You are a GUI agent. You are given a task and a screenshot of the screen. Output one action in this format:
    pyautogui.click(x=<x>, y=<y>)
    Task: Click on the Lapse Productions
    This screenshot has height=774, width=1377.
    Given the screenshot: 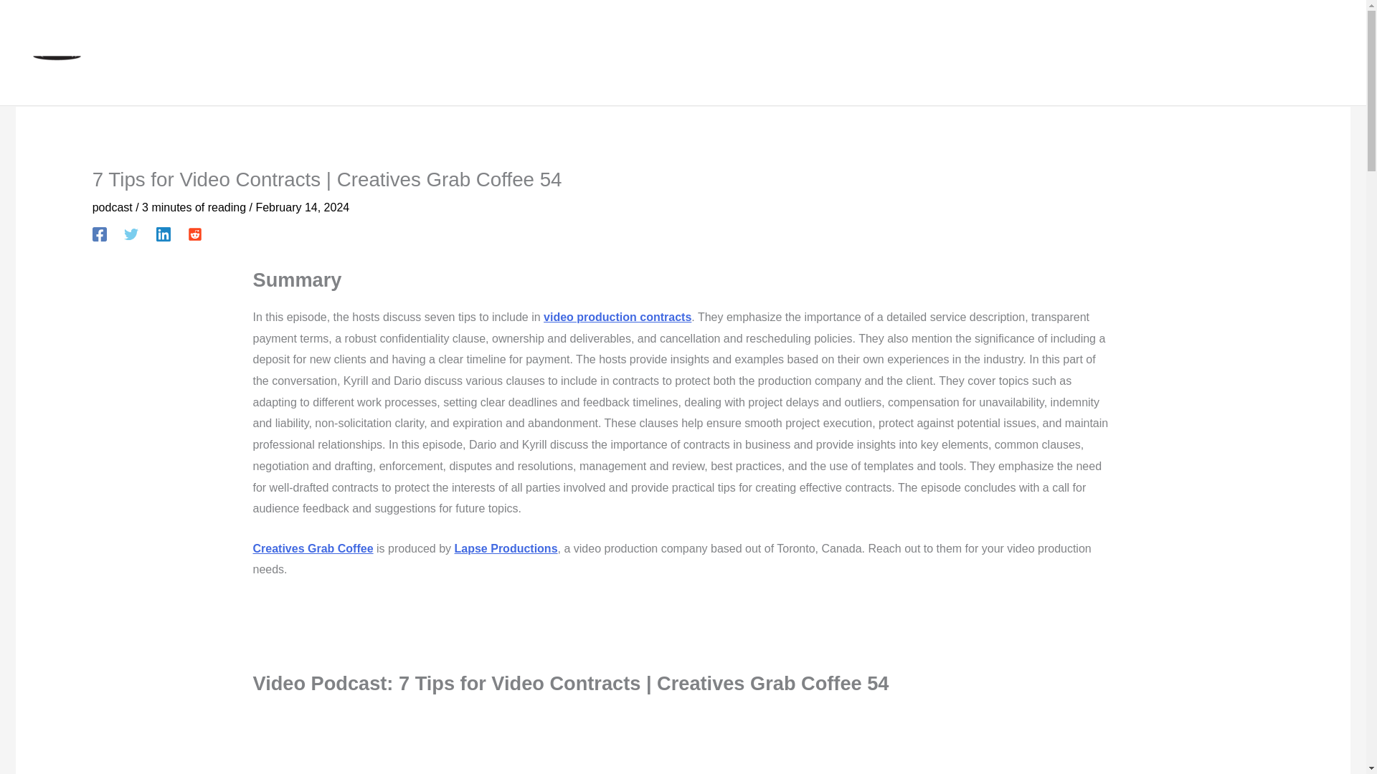 What is the action you would take?
    pyautogui.click(x=506, y=549)
    